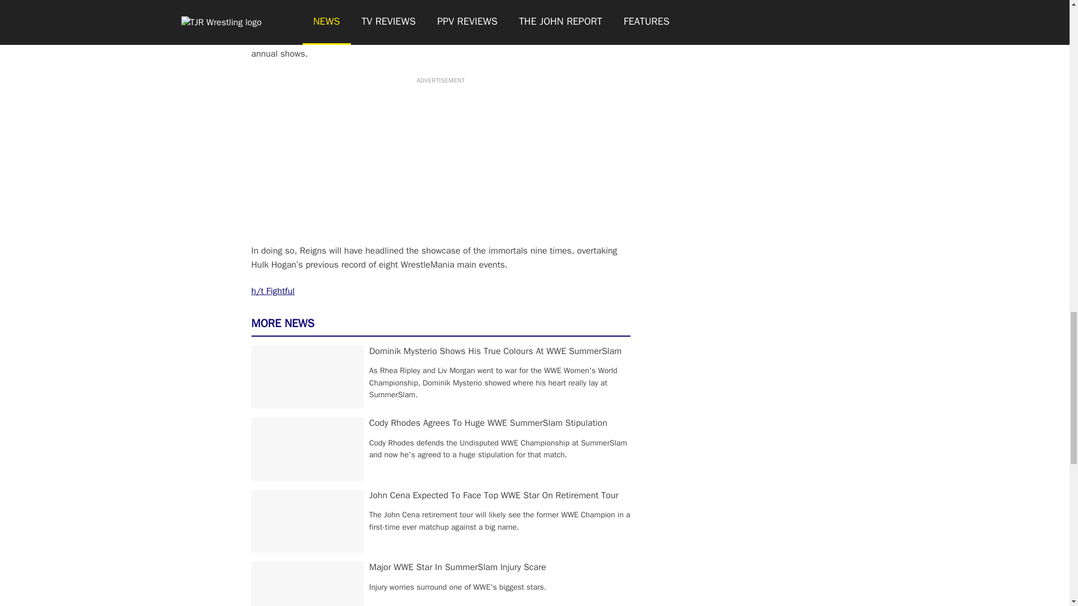  I want to click on John Cena Expected To Face Top WWE Star On Retirement Tour, so click(494, 495).